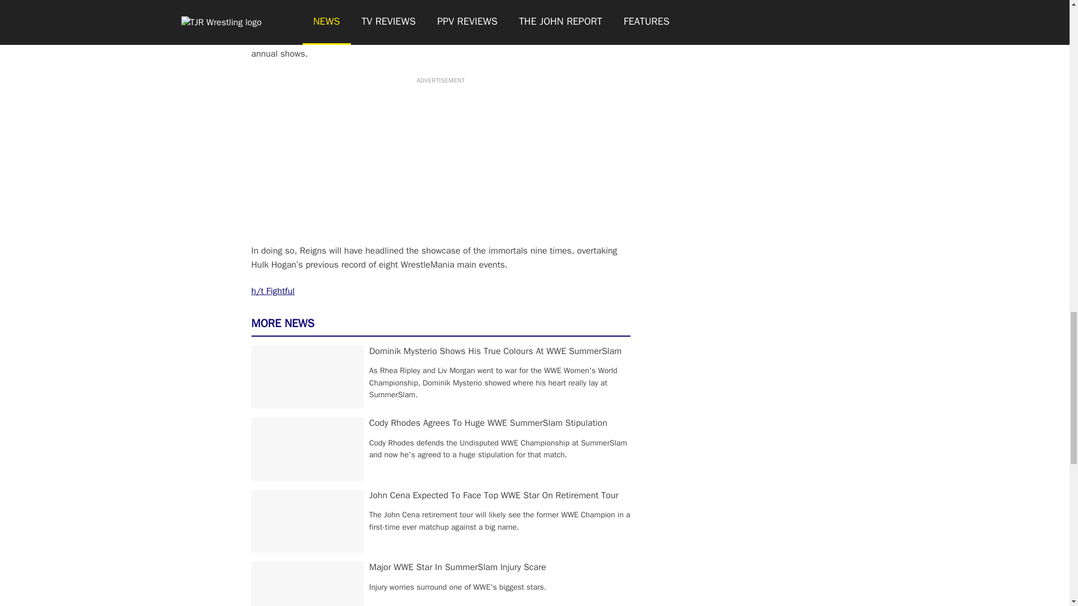  I want to click on John Cena Expected To Face Top WWE Star On Retirement Tour, so click(494, 495).